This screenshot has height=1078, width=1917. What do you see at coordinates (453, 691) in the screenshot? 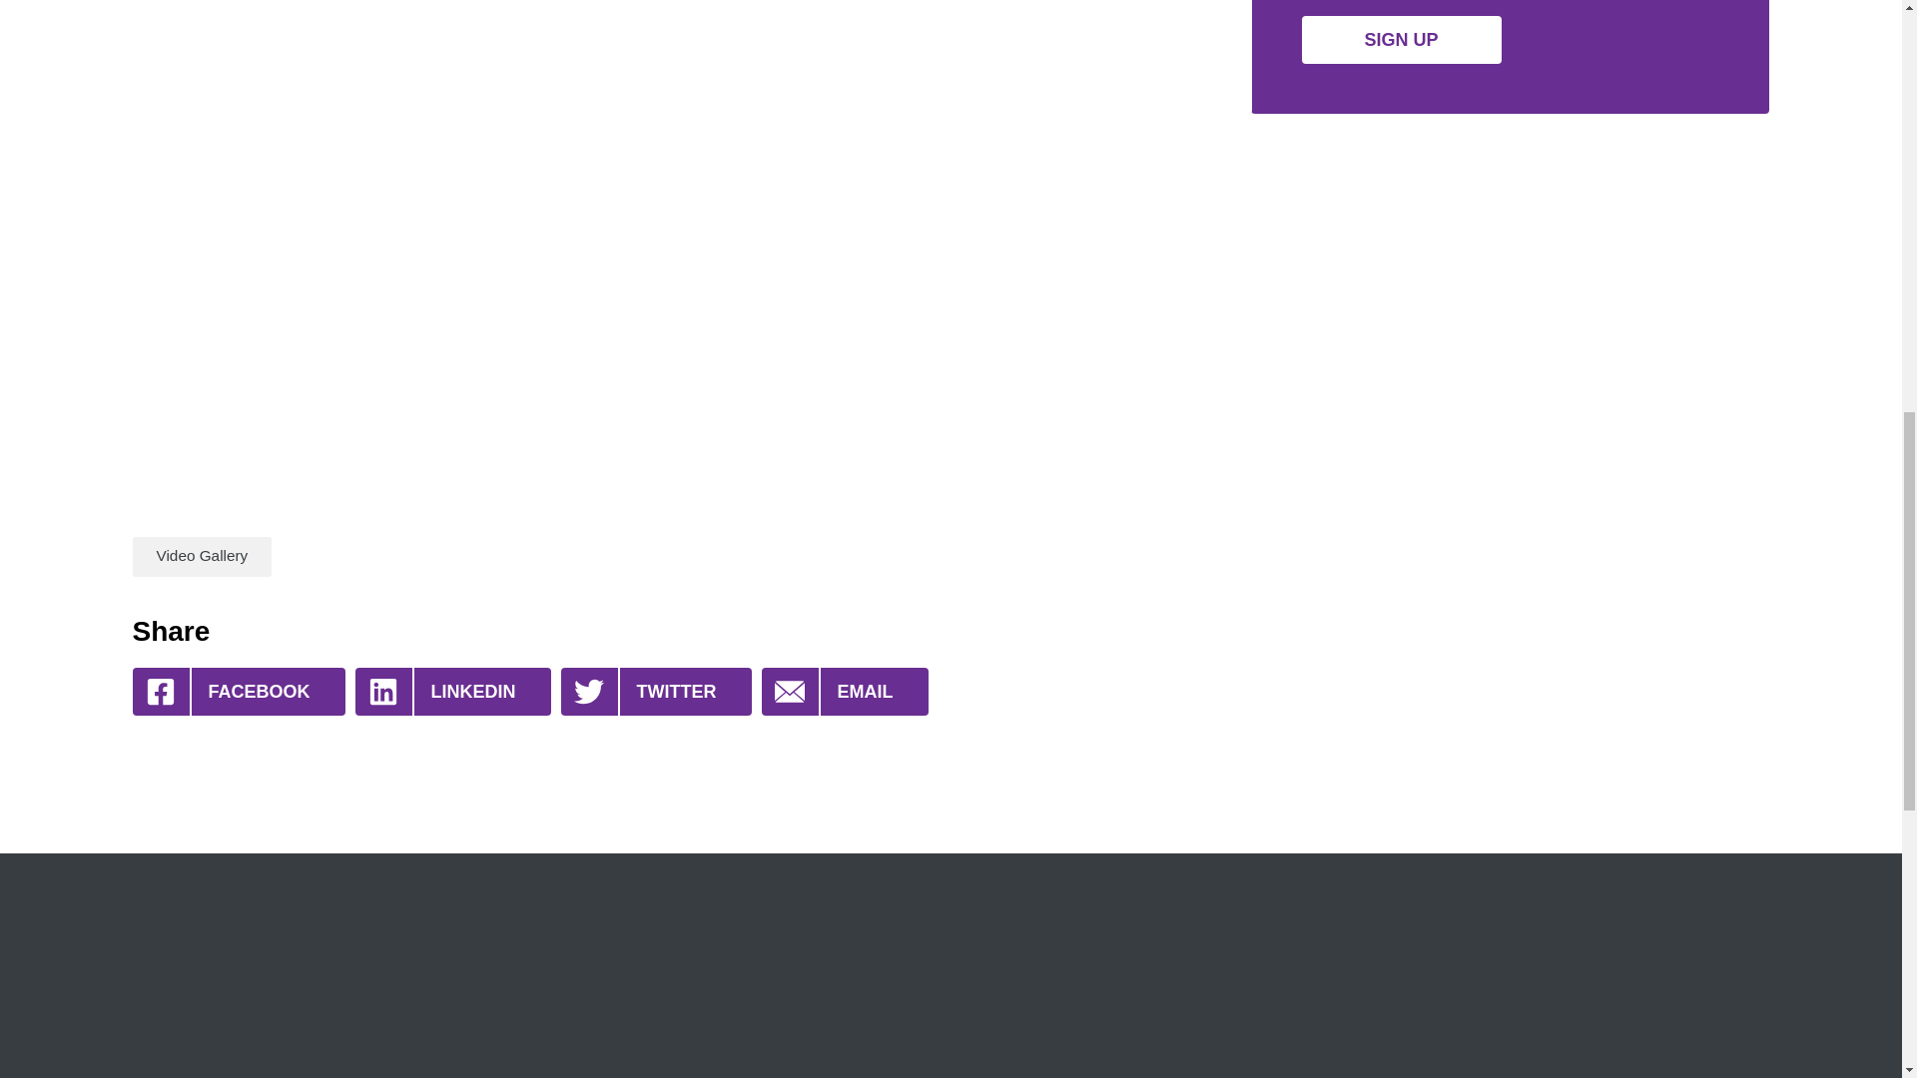
I see `Share by Linkedin` at bounding box center [453, 691].